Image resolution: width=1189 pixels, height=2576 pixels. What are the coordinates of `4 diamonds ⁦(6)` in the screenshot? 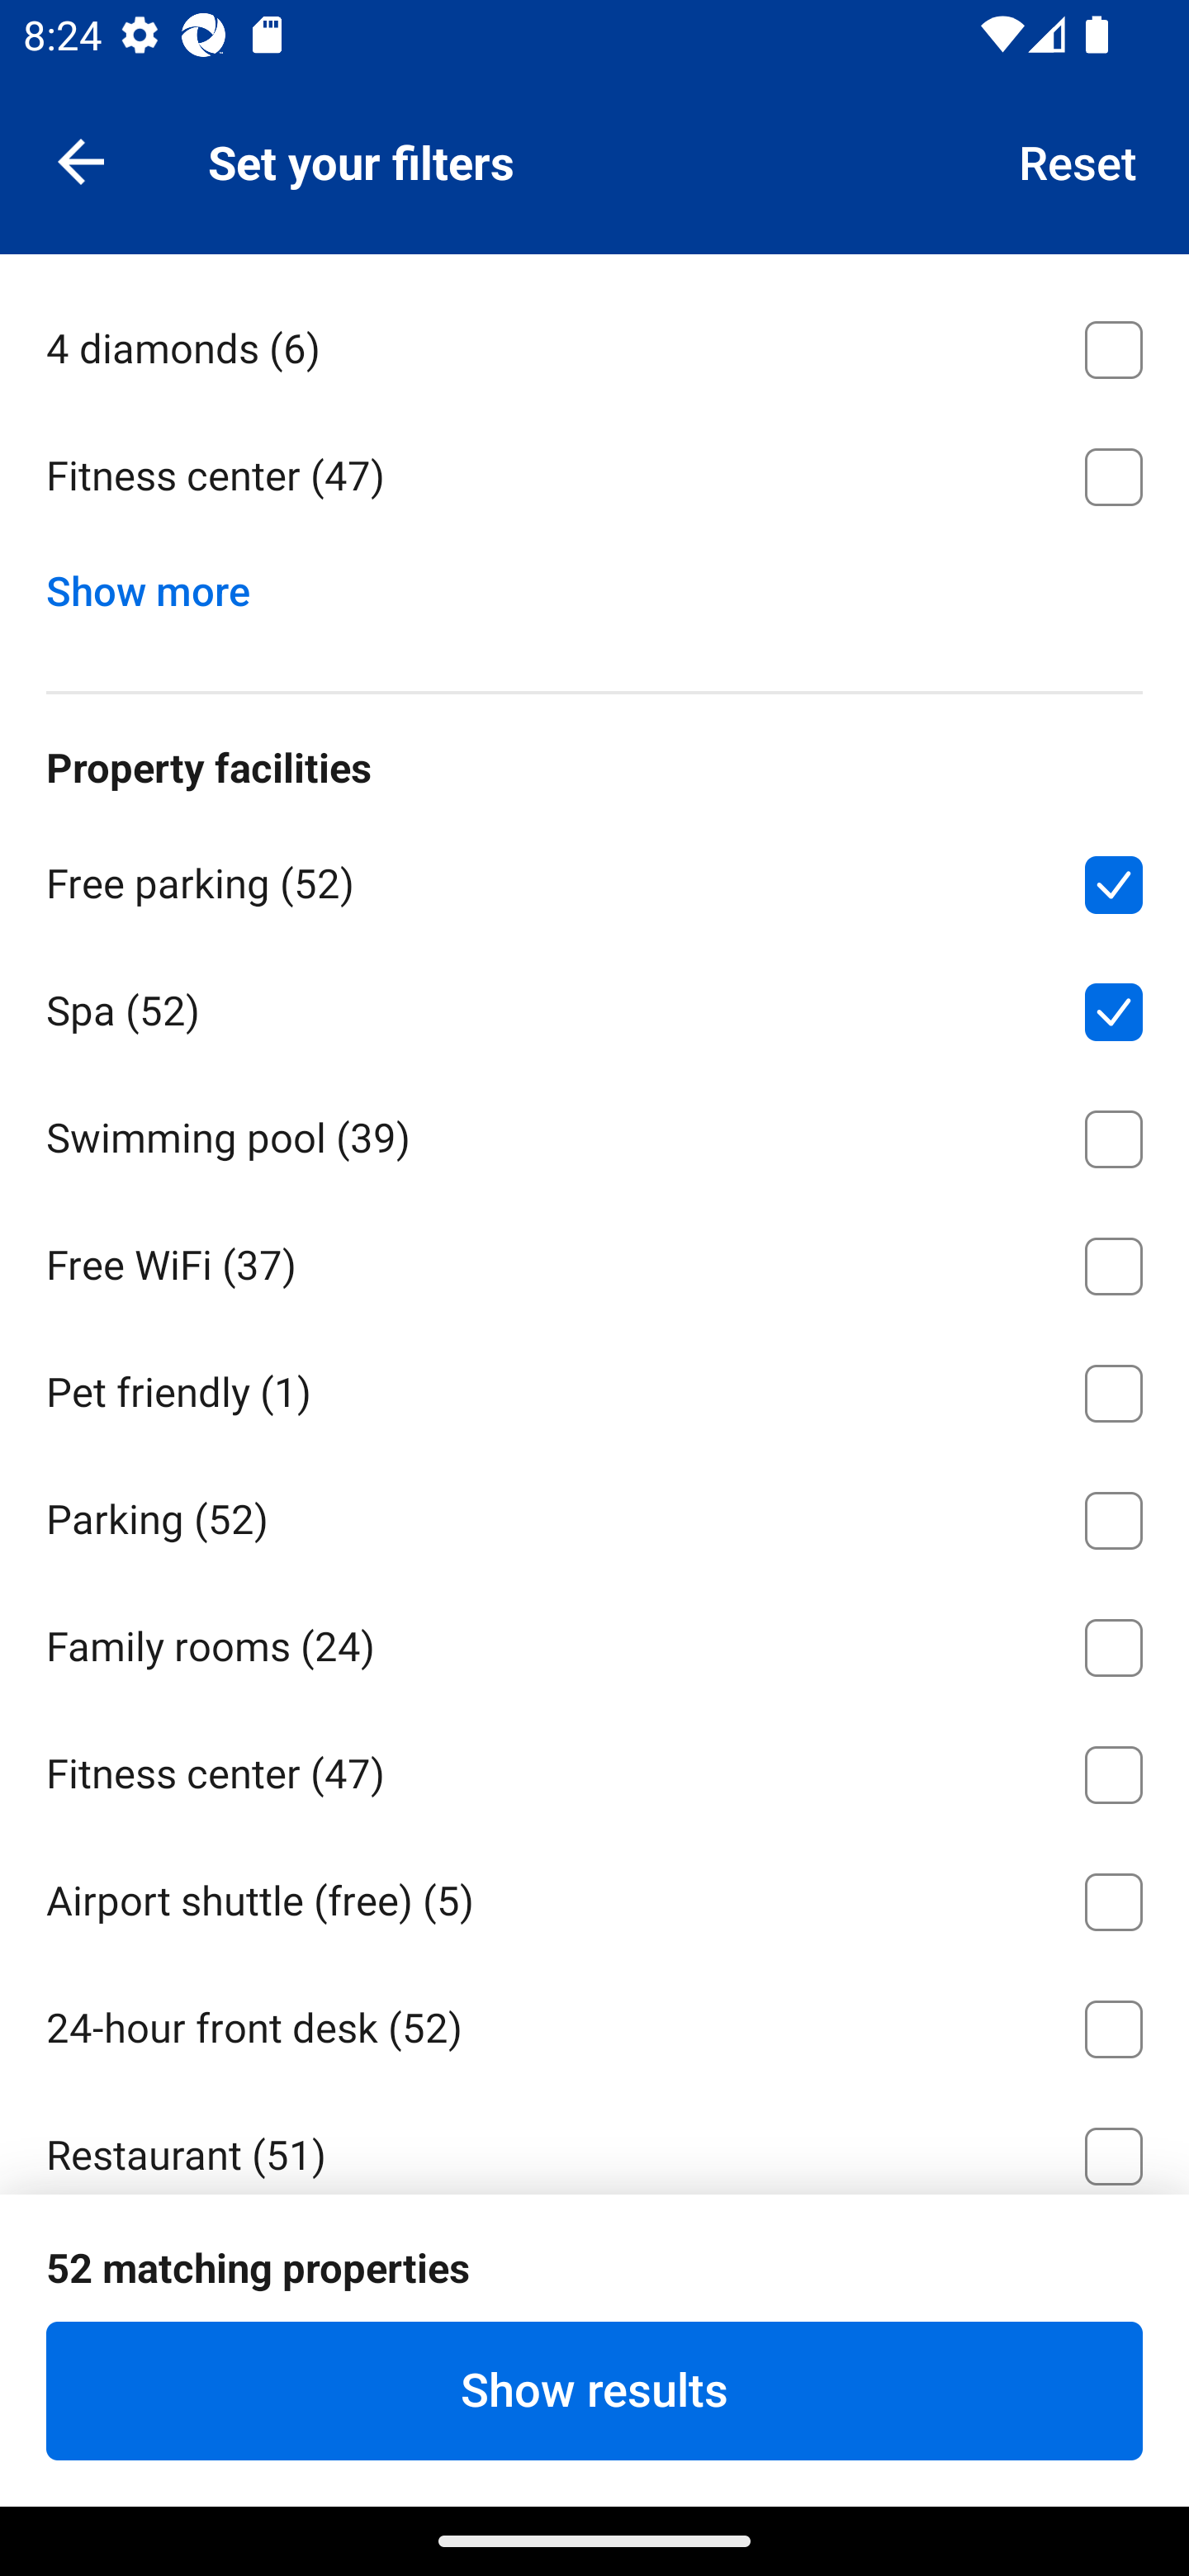 It's located at (594, 343).